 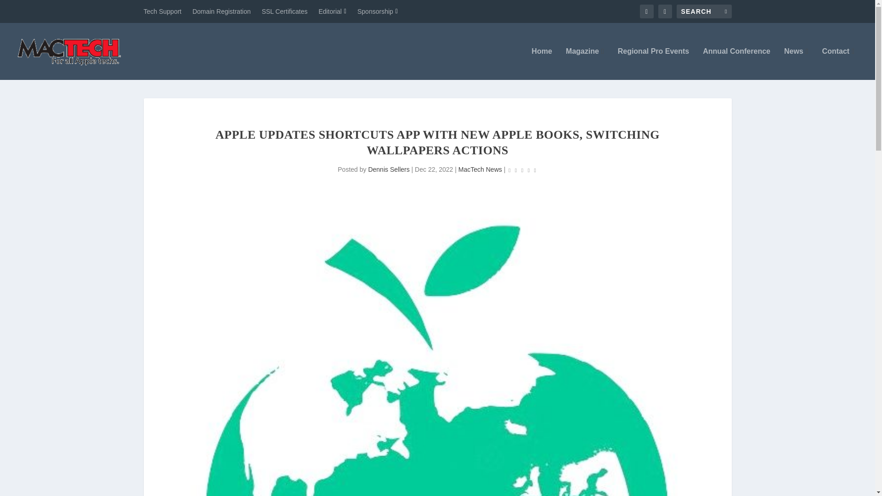 I want to click on SSL Certificates, so click(x=285, y=11).